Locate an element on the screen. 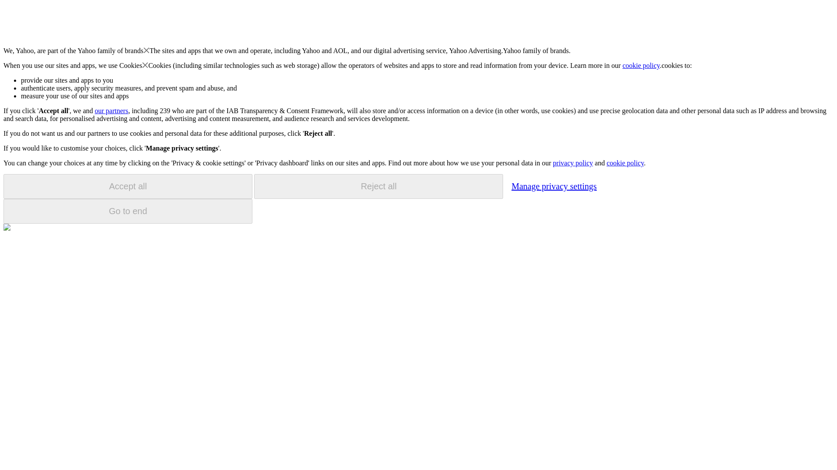  Go to end is located at coordinates (128, 211).